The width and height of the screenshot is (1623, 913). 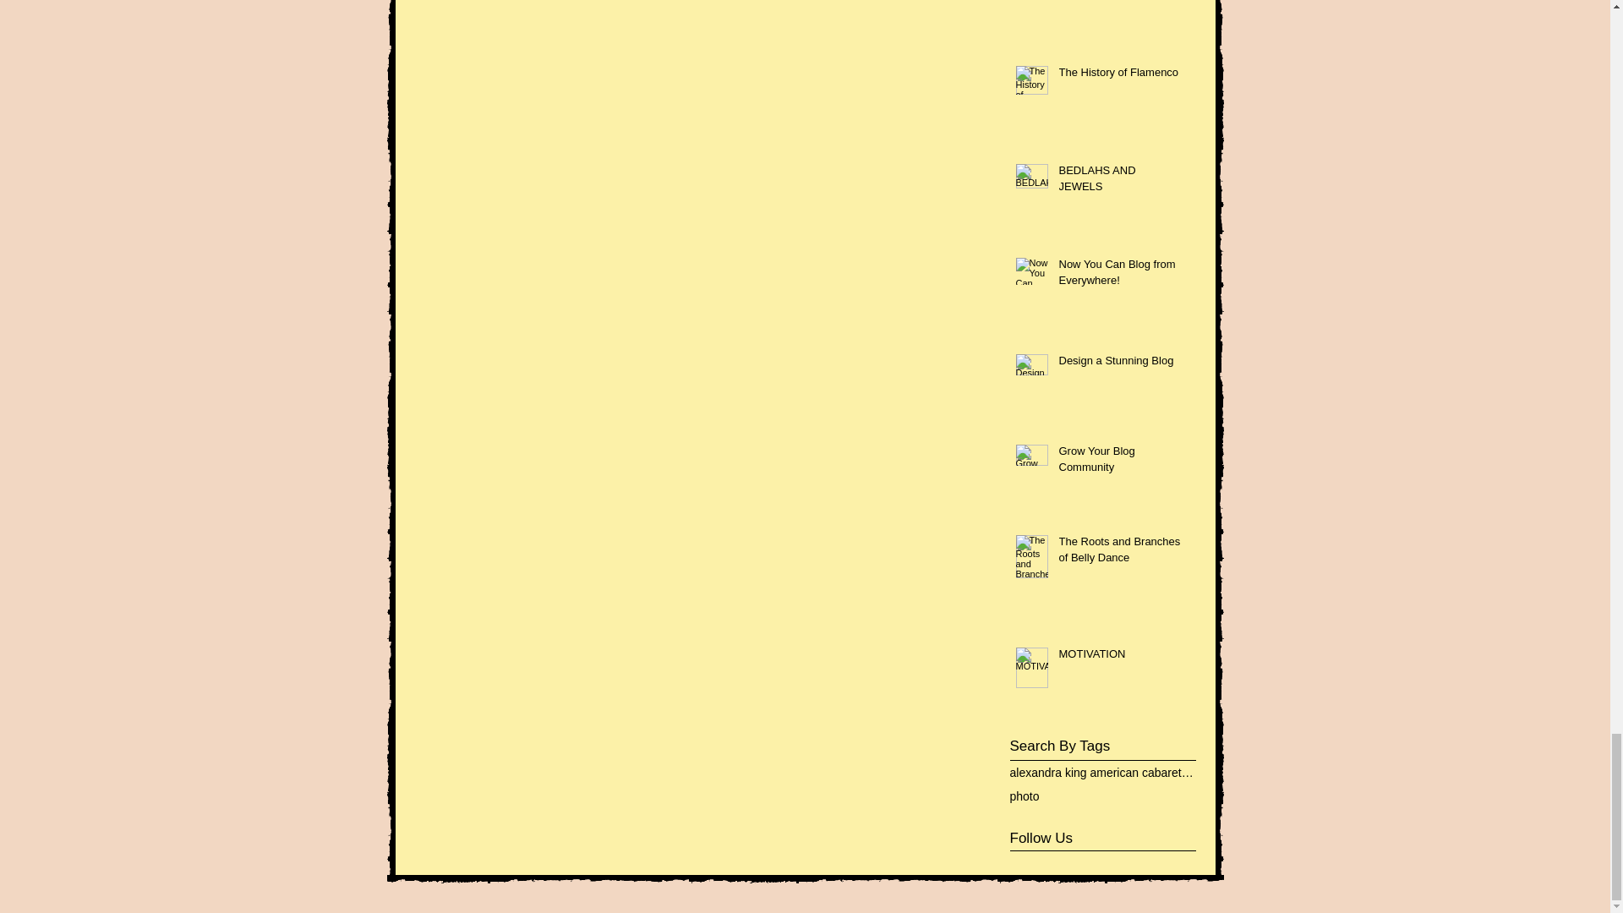 I want to click on MOTIVATION, so click(x=1118, y=657).